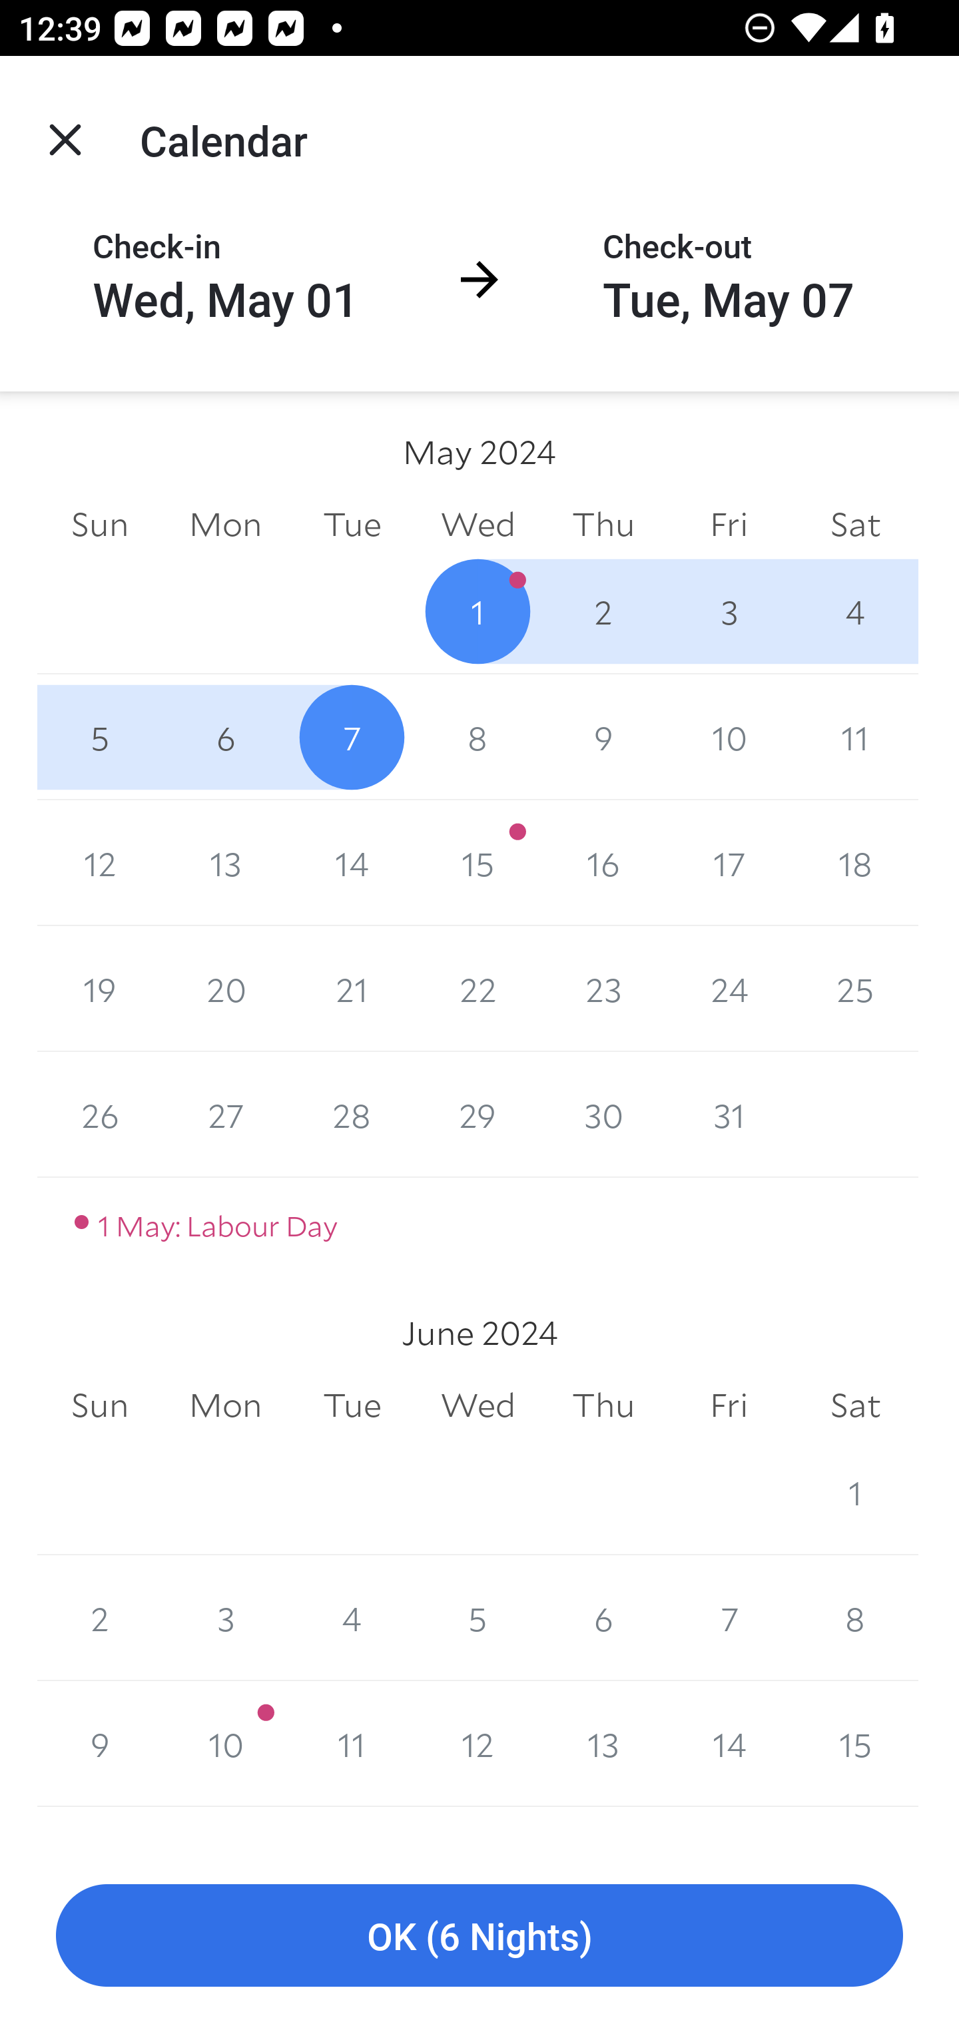 The height and width of the screenshot is (2024, 959). Describe the element at coordinates (352, 523) in the screenshot. I see `Tue` at that location.